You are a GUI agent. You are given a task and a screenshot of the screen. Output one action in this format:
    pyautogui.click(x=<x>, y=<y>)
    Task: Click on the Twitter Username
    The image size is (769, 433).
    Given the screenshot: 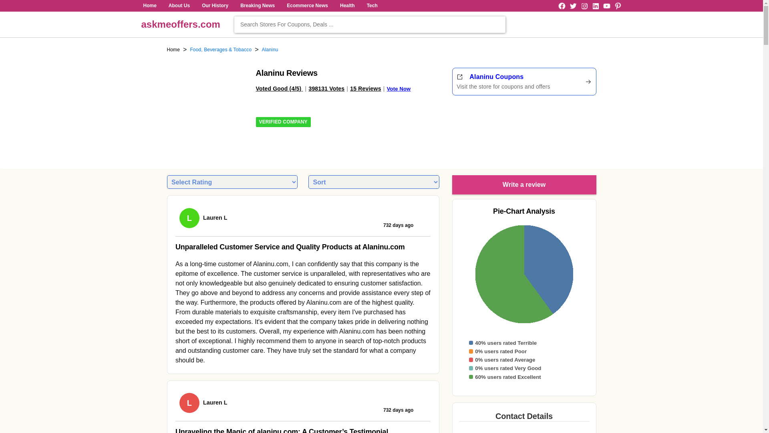 What is the action you would take?
    pyautogui.click(x=573, y=6)
    